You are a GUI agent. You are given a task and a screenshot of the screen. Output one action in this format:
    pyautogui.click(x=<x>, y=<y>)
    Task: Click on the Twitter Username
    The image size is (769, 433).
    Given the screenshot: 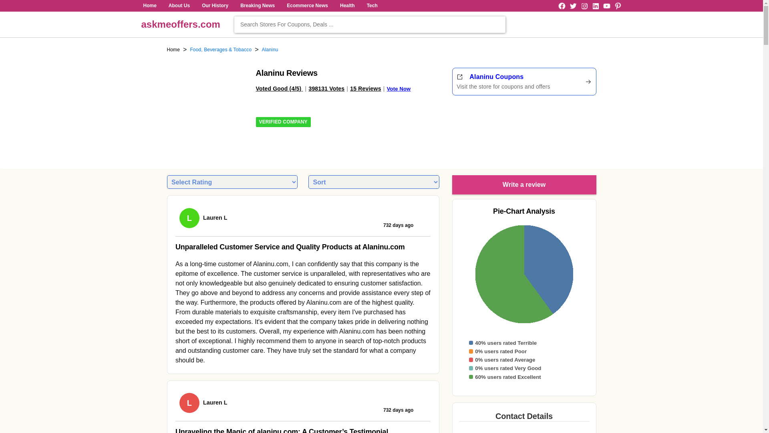 What is the action you would take?
    pyautogui.click(x=573, y=6)
    